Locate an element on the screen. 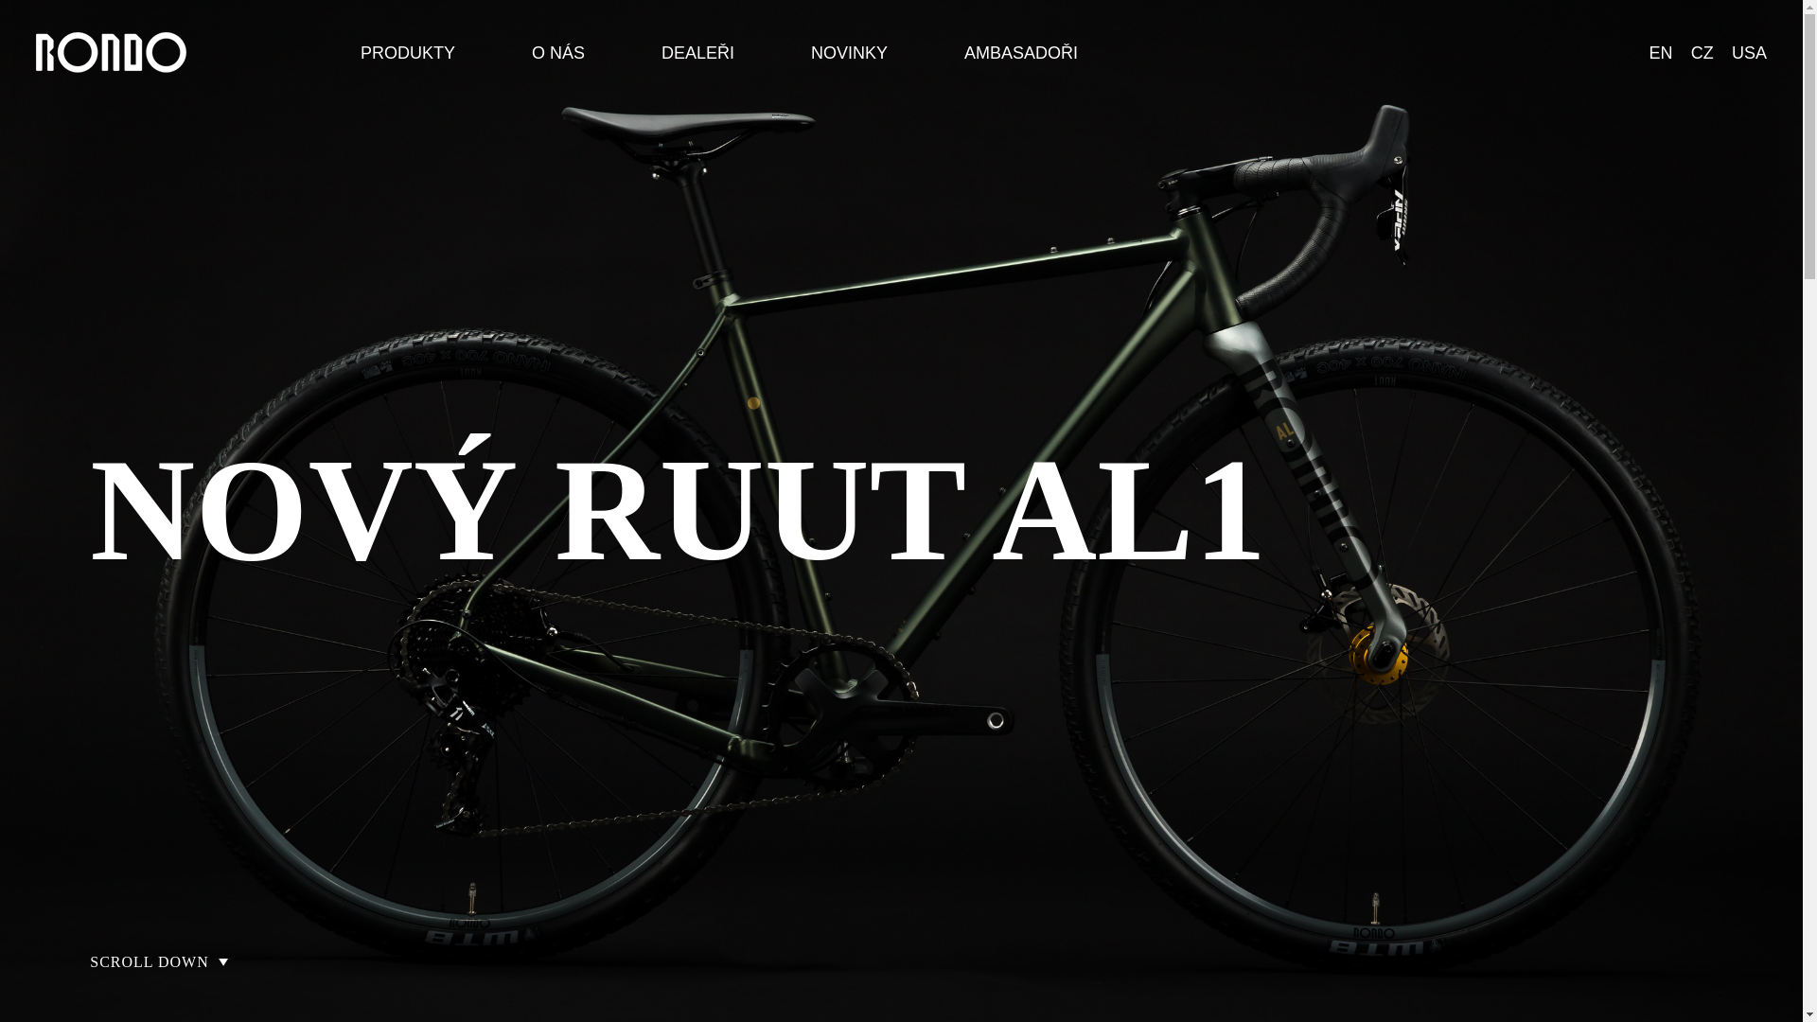  USA is located at coordinates (1739, 53).